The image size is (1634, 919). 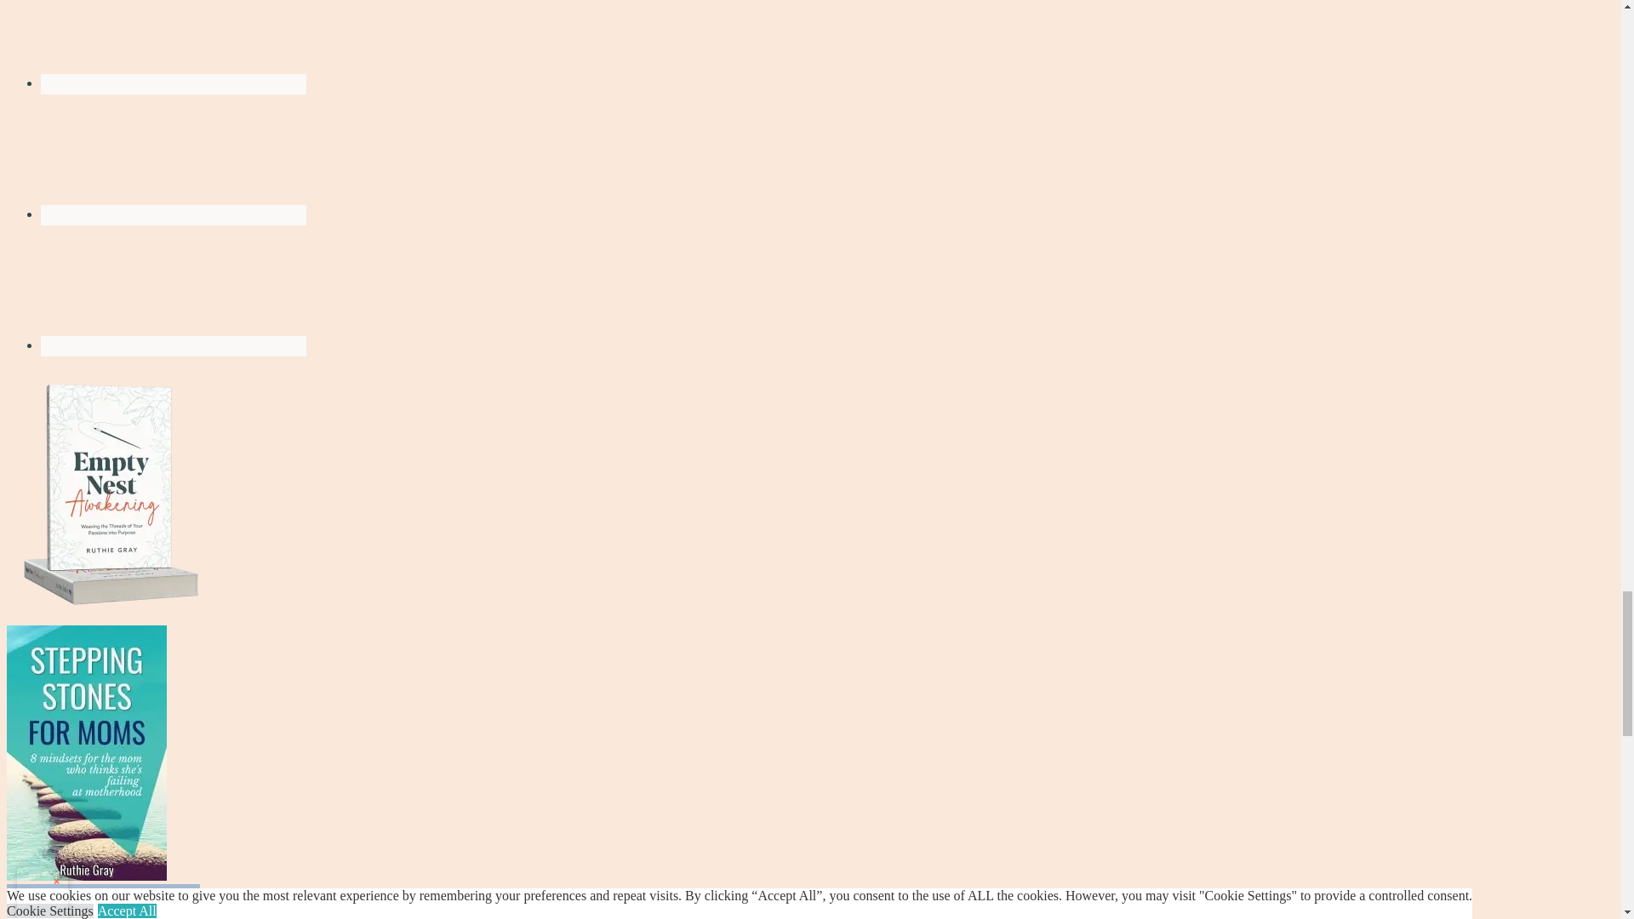 What do you see at coordinates (174, 214) in the screenshot?
I see `Instagram` at bounding box center [174, 214].